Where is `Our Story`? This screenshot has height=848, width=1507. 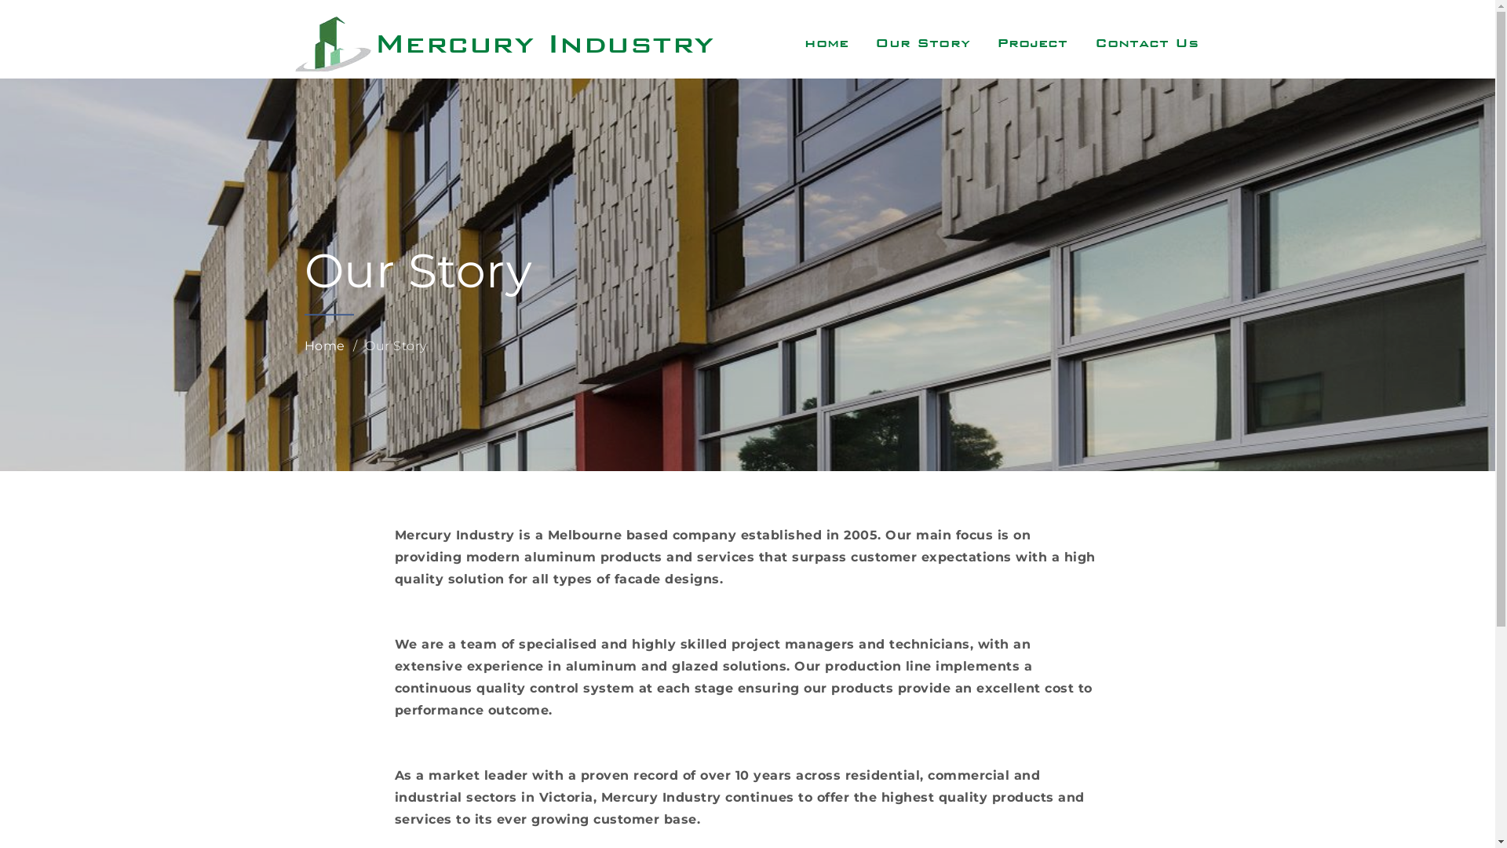 Our Story is located at coordinates (922, 43).